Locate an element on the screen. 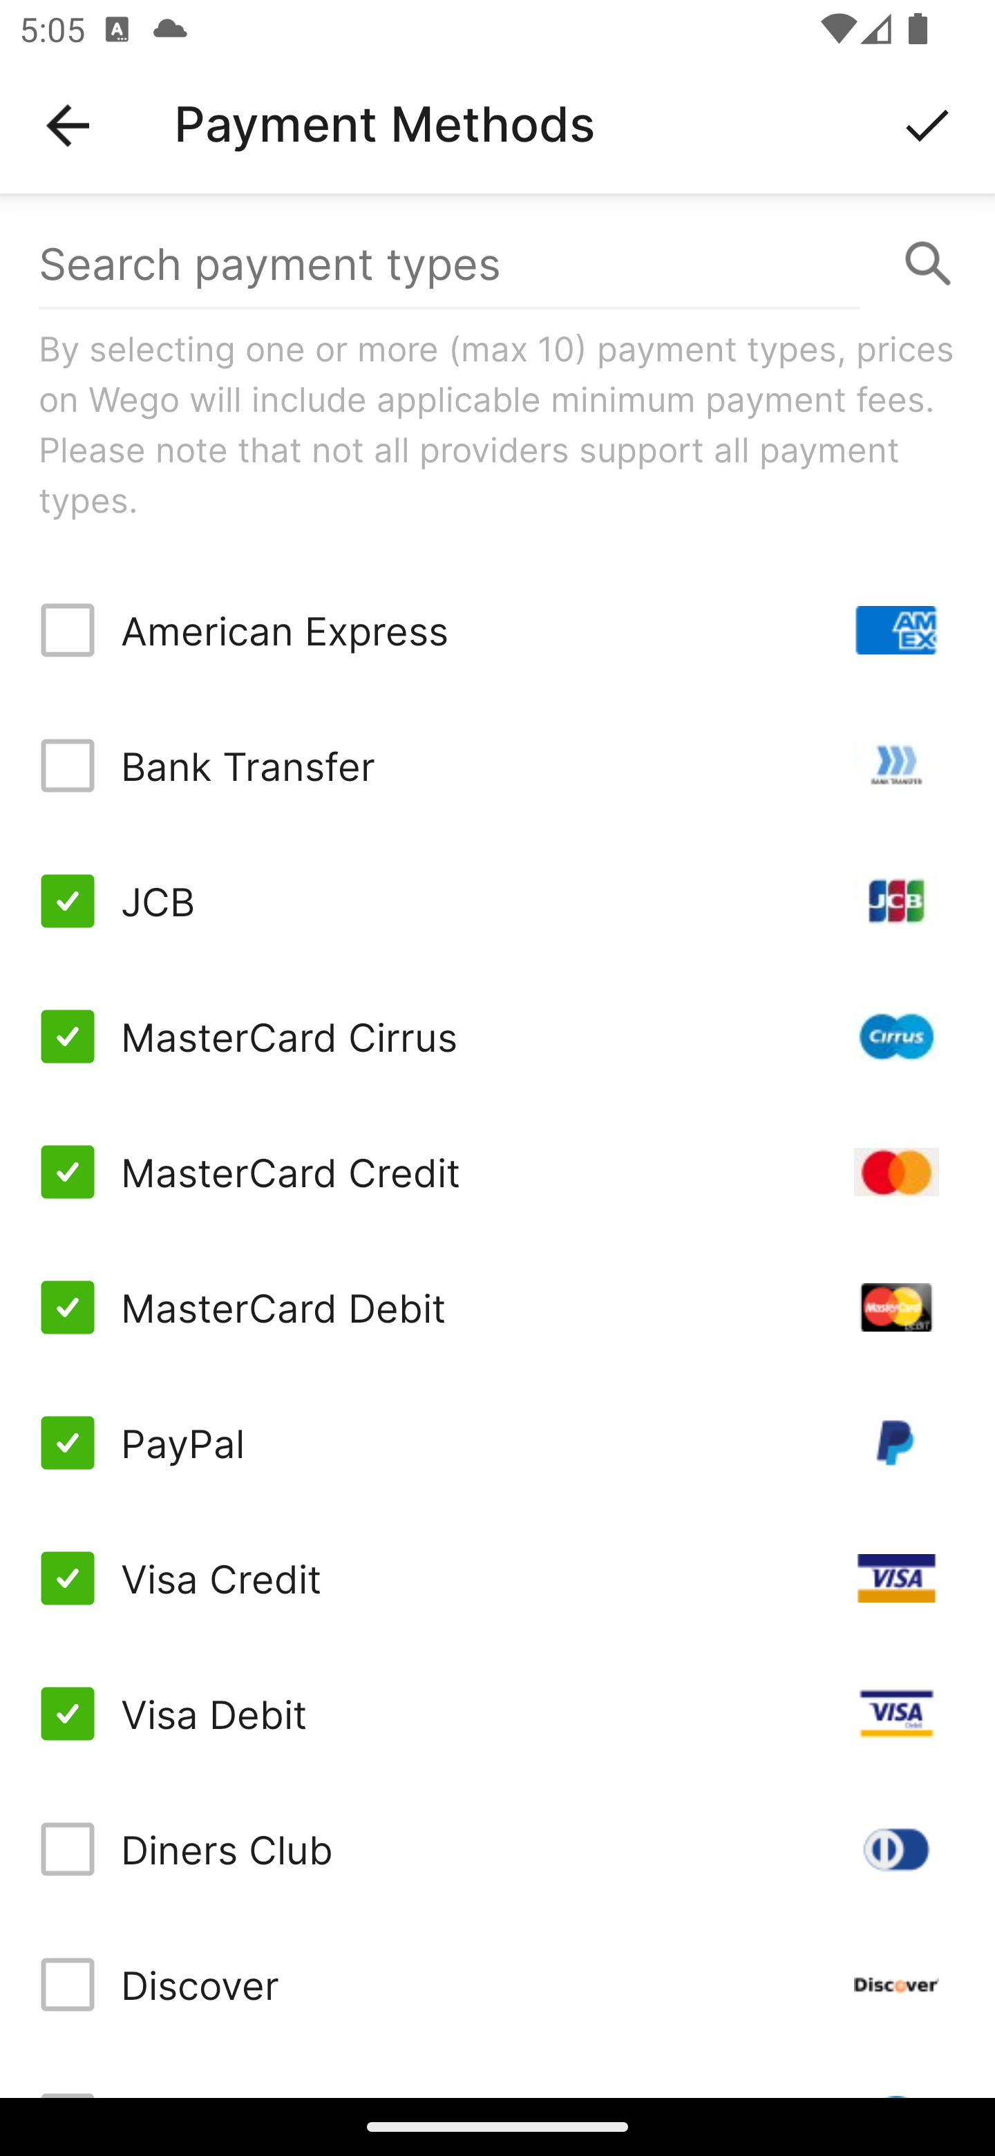 The height and width of the screenshot is (2156, 995). MasterCard Cirrus is located at coordinates (497, 1035).